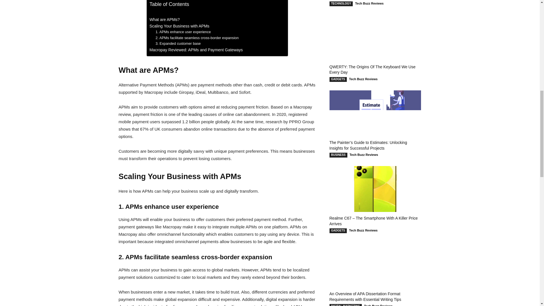  I want to click on What are APMs?, so click(165, 20).